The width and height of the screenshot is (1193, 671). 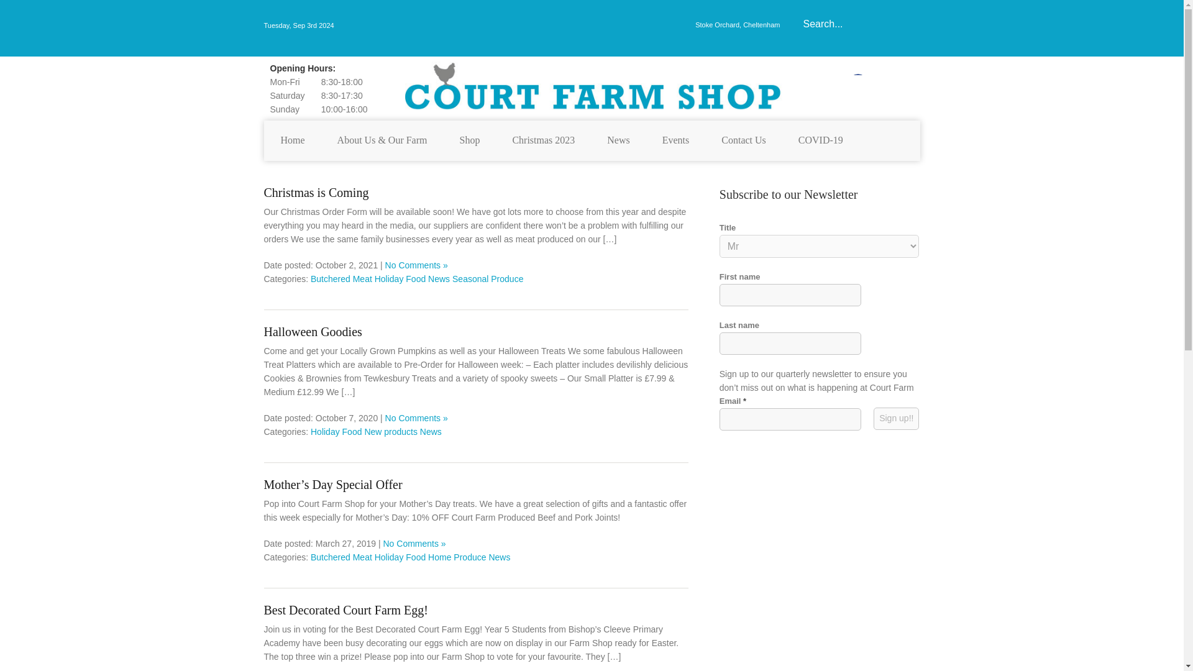 I want to click on Sign up!!, so click(x=896, y=419).